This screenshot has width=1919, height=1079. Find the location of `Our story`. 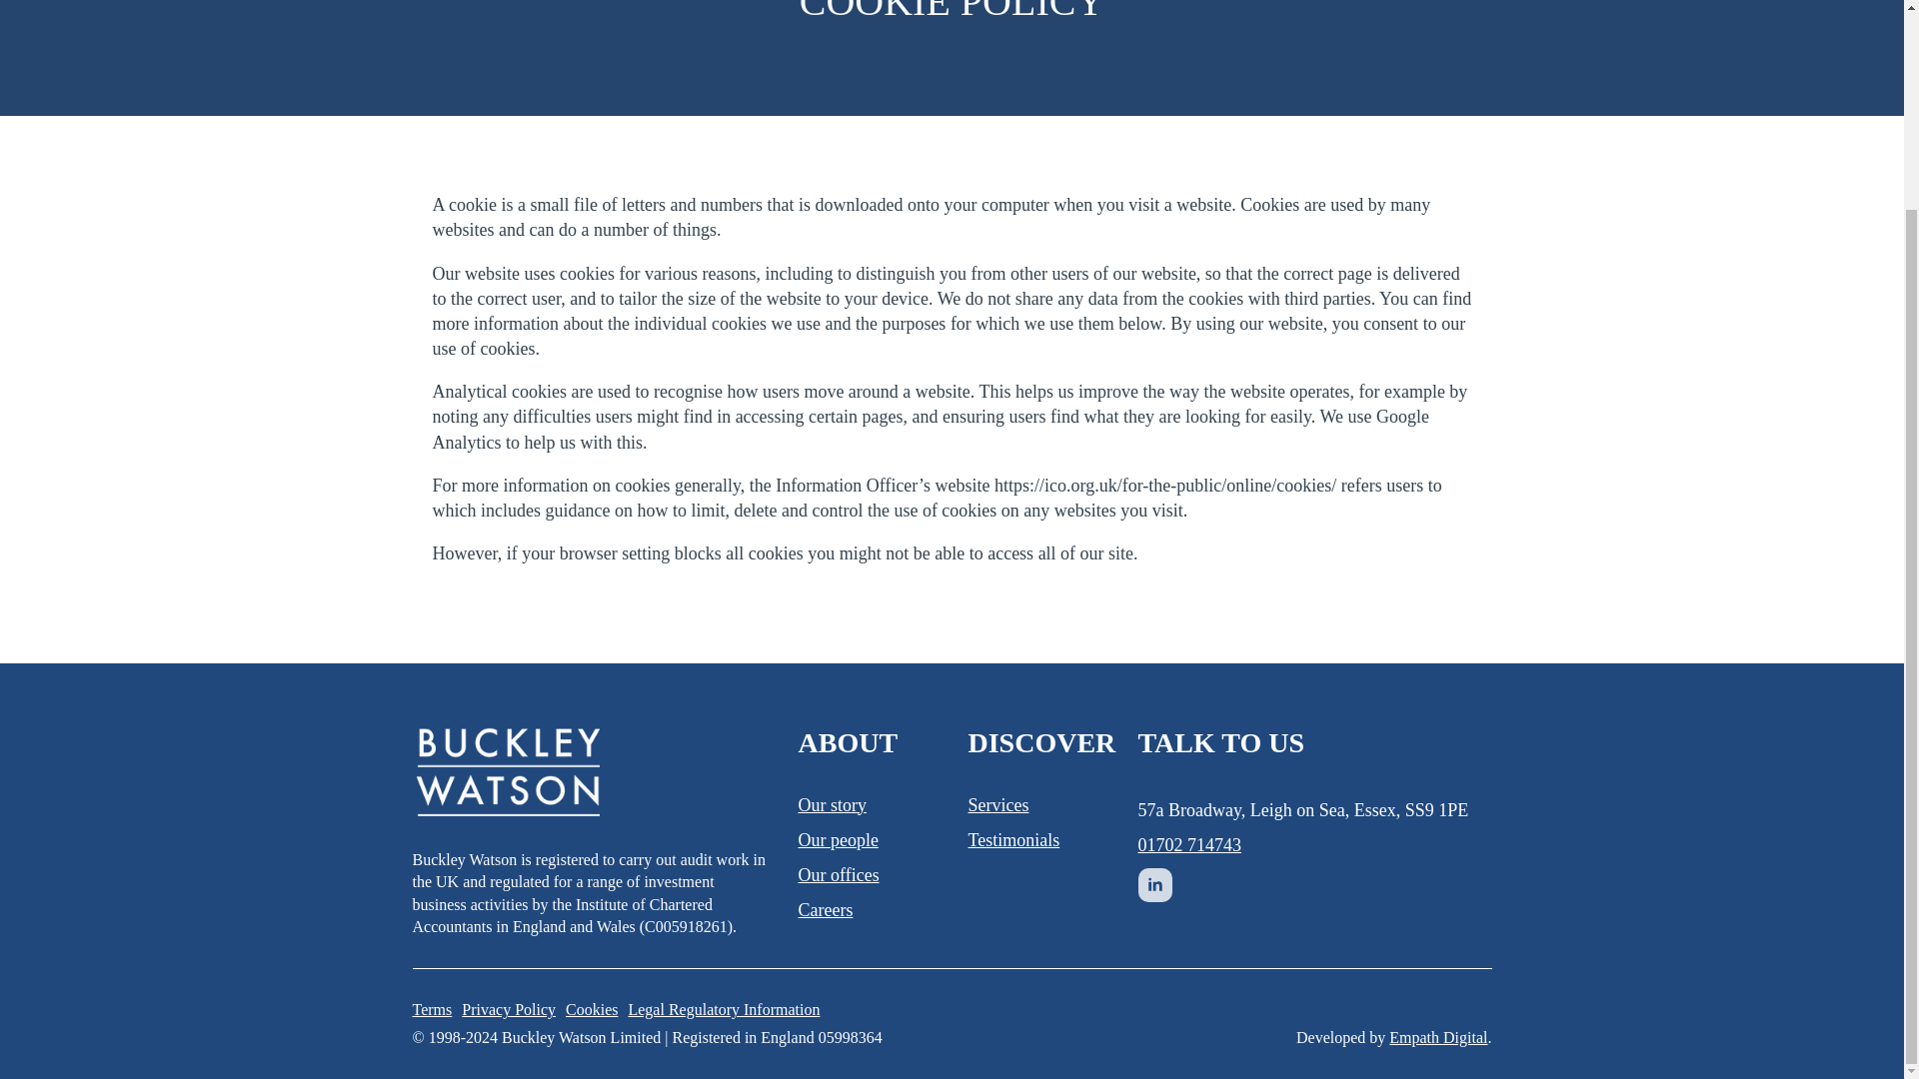

Our story is located at coordinates (832, 805).